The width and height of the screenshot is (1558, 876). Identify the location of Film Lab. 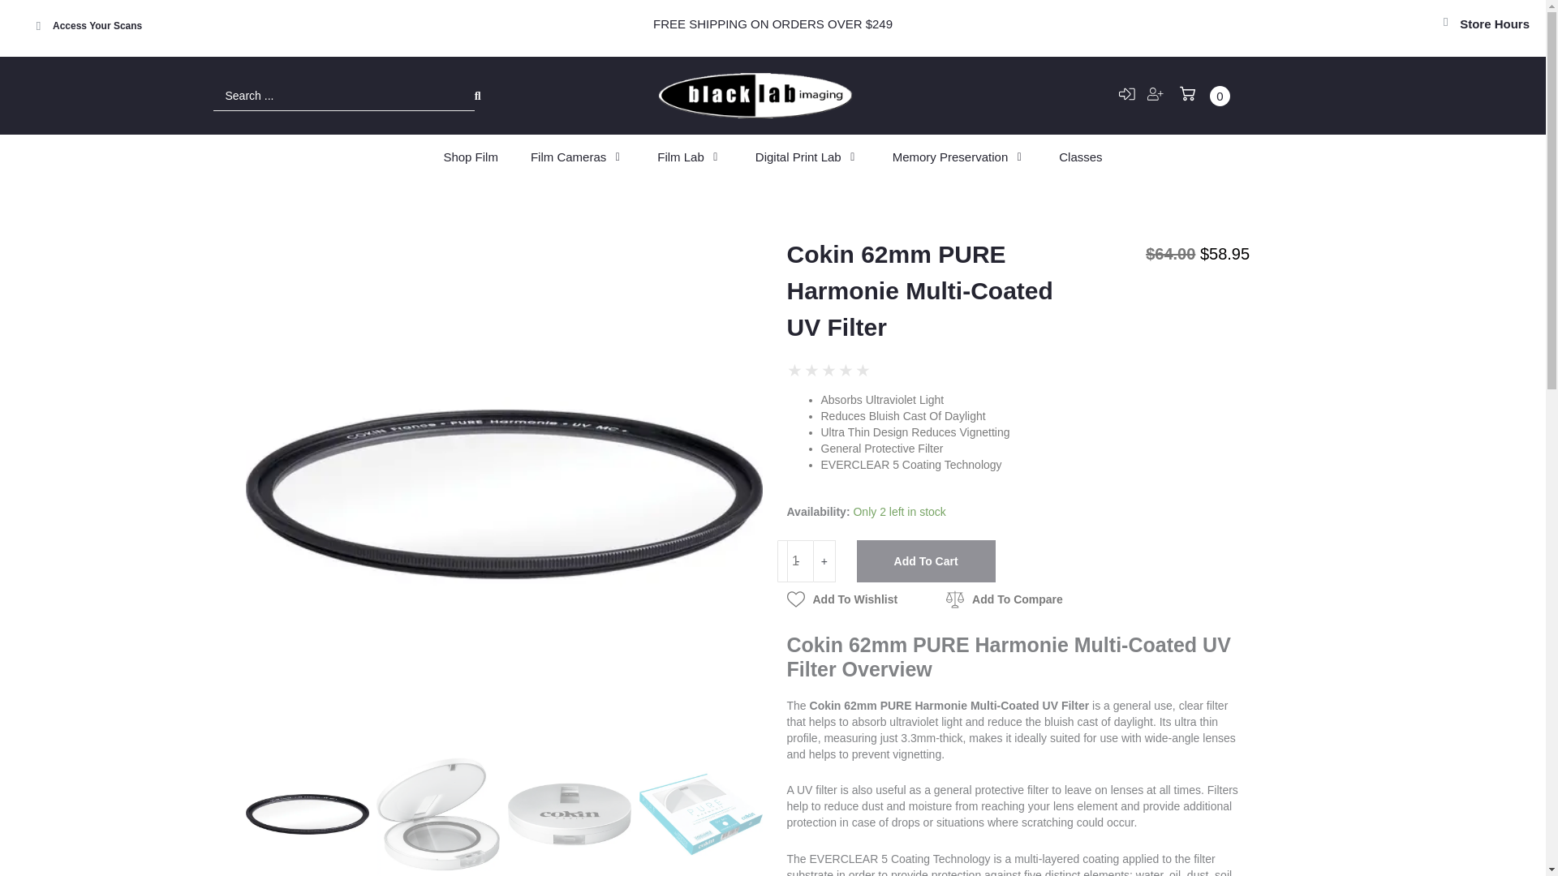
(680, 157).